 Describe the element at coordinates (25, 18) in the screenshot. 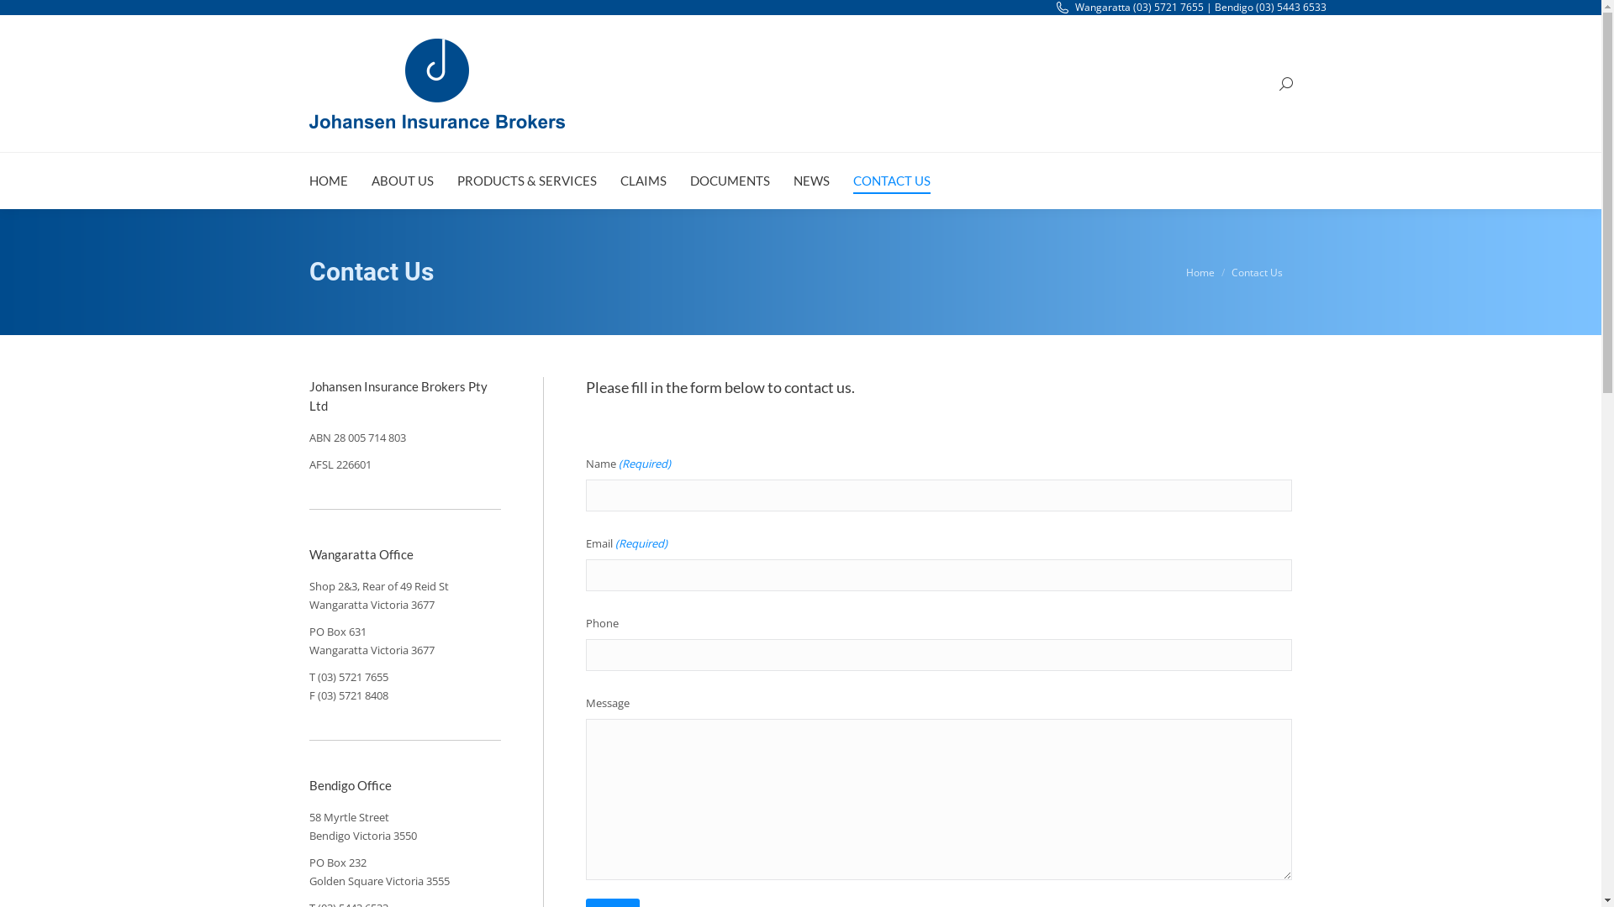

I see `Go!` at that location.